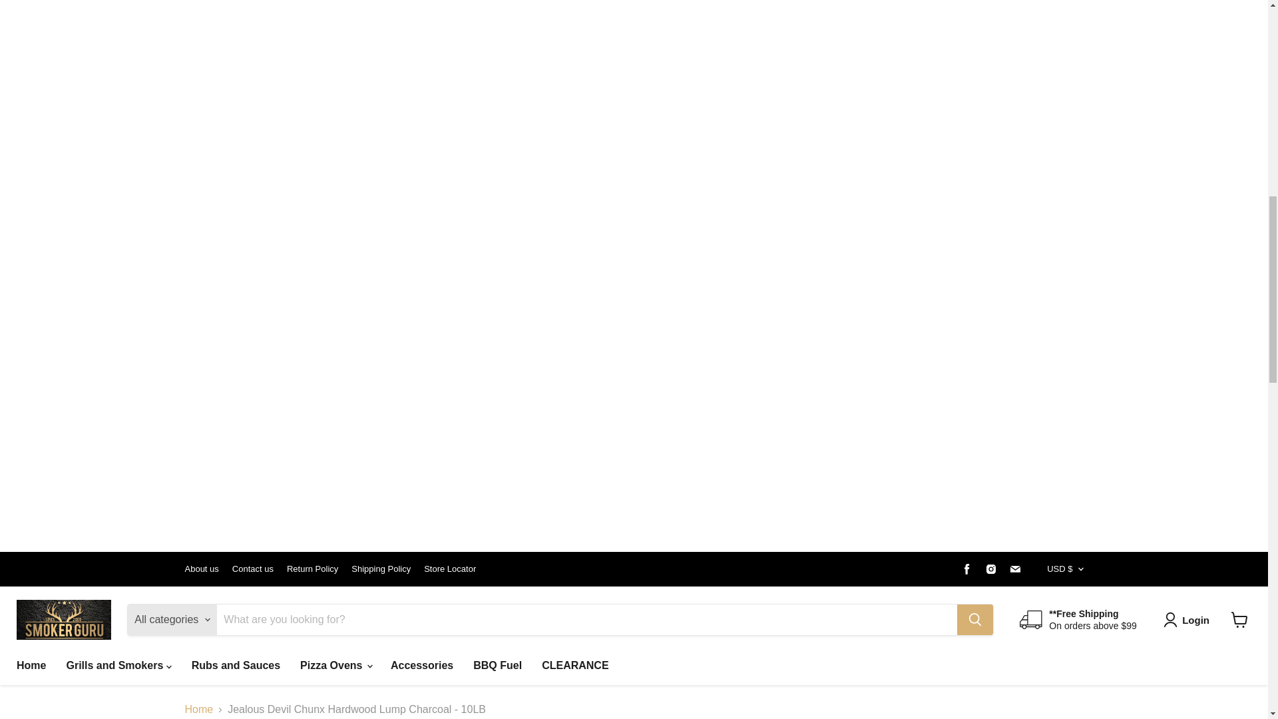 This screenshot has height=719, width=1278. What do you see at coordinates (312, 569) in the screenshot?
I see `Return Policy` at bounding box center [312, 569].